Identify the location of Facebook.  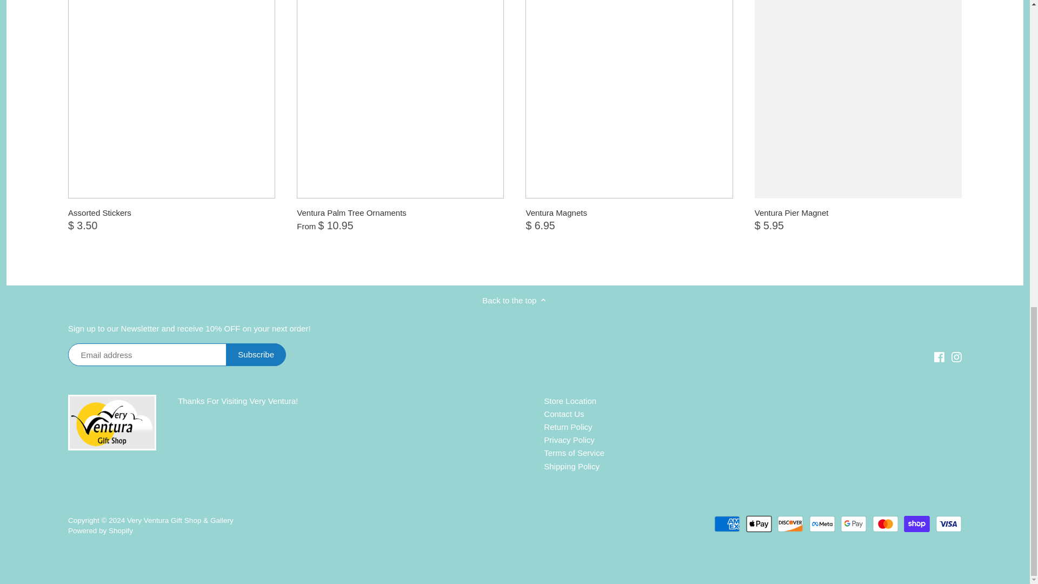
(940, 357).